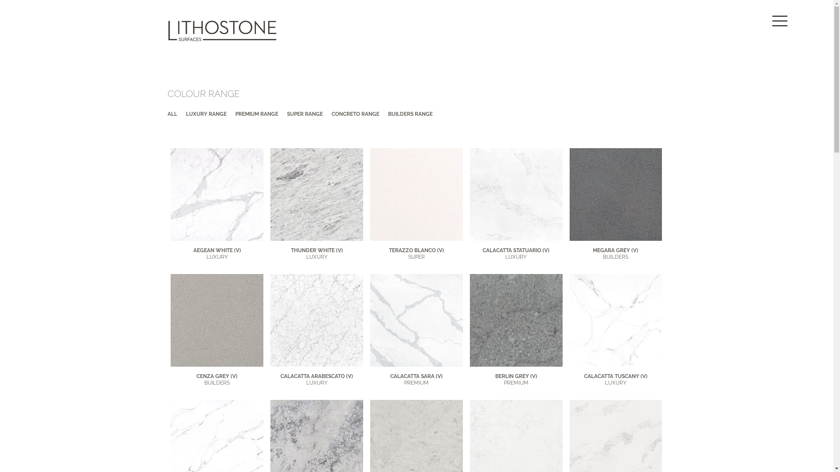 The image size is (840, 472). I want to click on BUILDERS RANGE, so click(409, 114).